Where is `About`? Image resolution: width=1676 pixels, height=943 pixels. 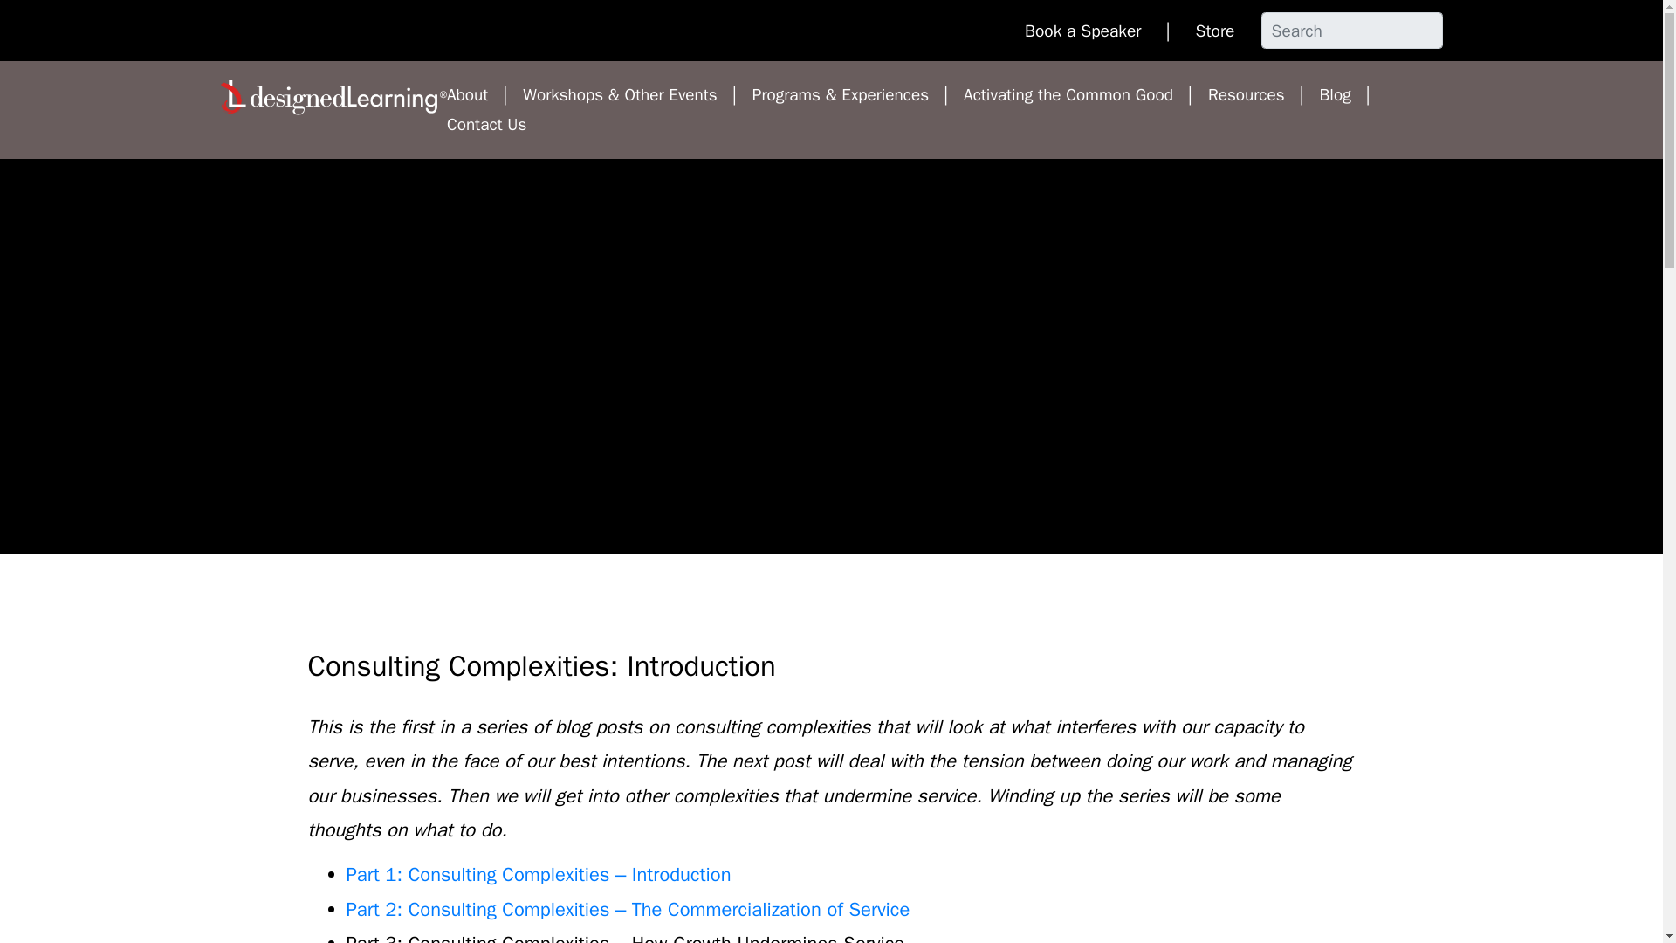 About is located at coordinates (470, 94).